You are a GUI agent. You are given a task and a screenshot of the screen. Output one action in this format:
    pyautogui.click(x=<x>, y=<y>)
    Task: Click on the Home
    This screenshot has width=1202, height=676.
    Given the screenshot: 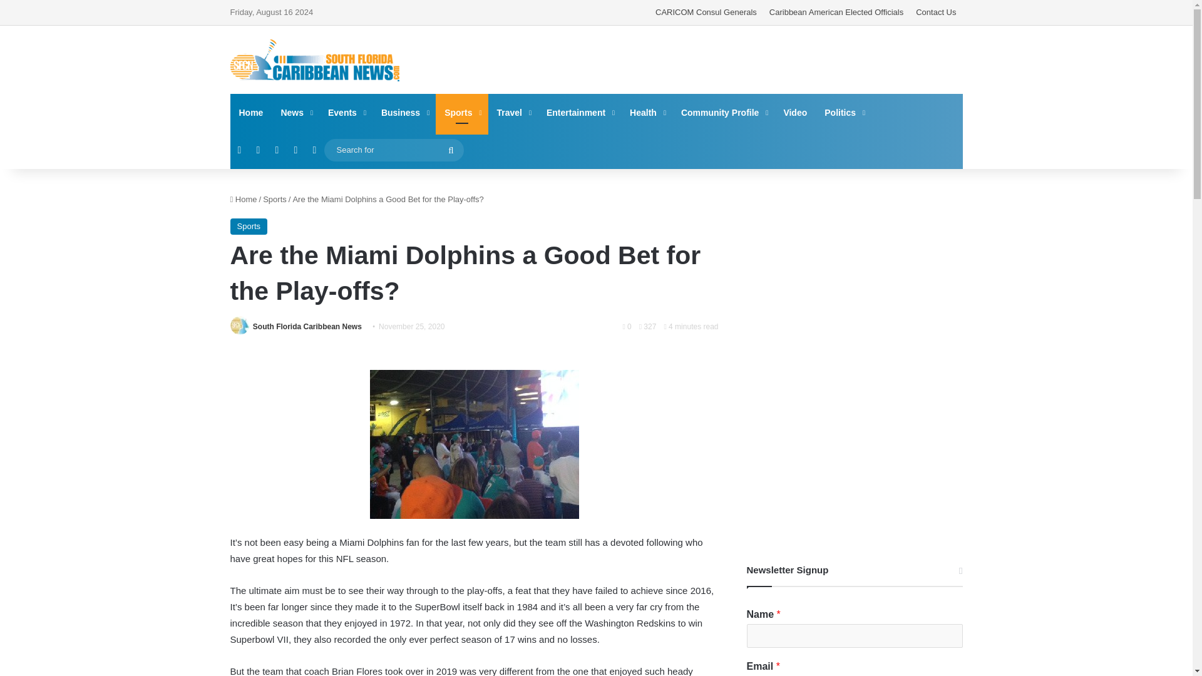 What is the action you would take?
    pyautogui.click(x=252, y=113)
    